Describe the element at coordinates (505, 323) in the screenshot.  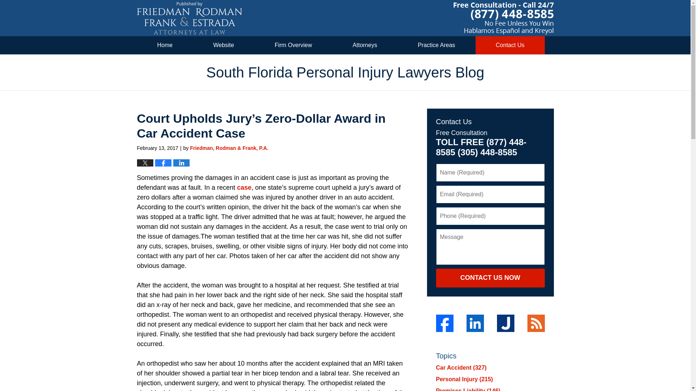
I see `Justia` at that location.